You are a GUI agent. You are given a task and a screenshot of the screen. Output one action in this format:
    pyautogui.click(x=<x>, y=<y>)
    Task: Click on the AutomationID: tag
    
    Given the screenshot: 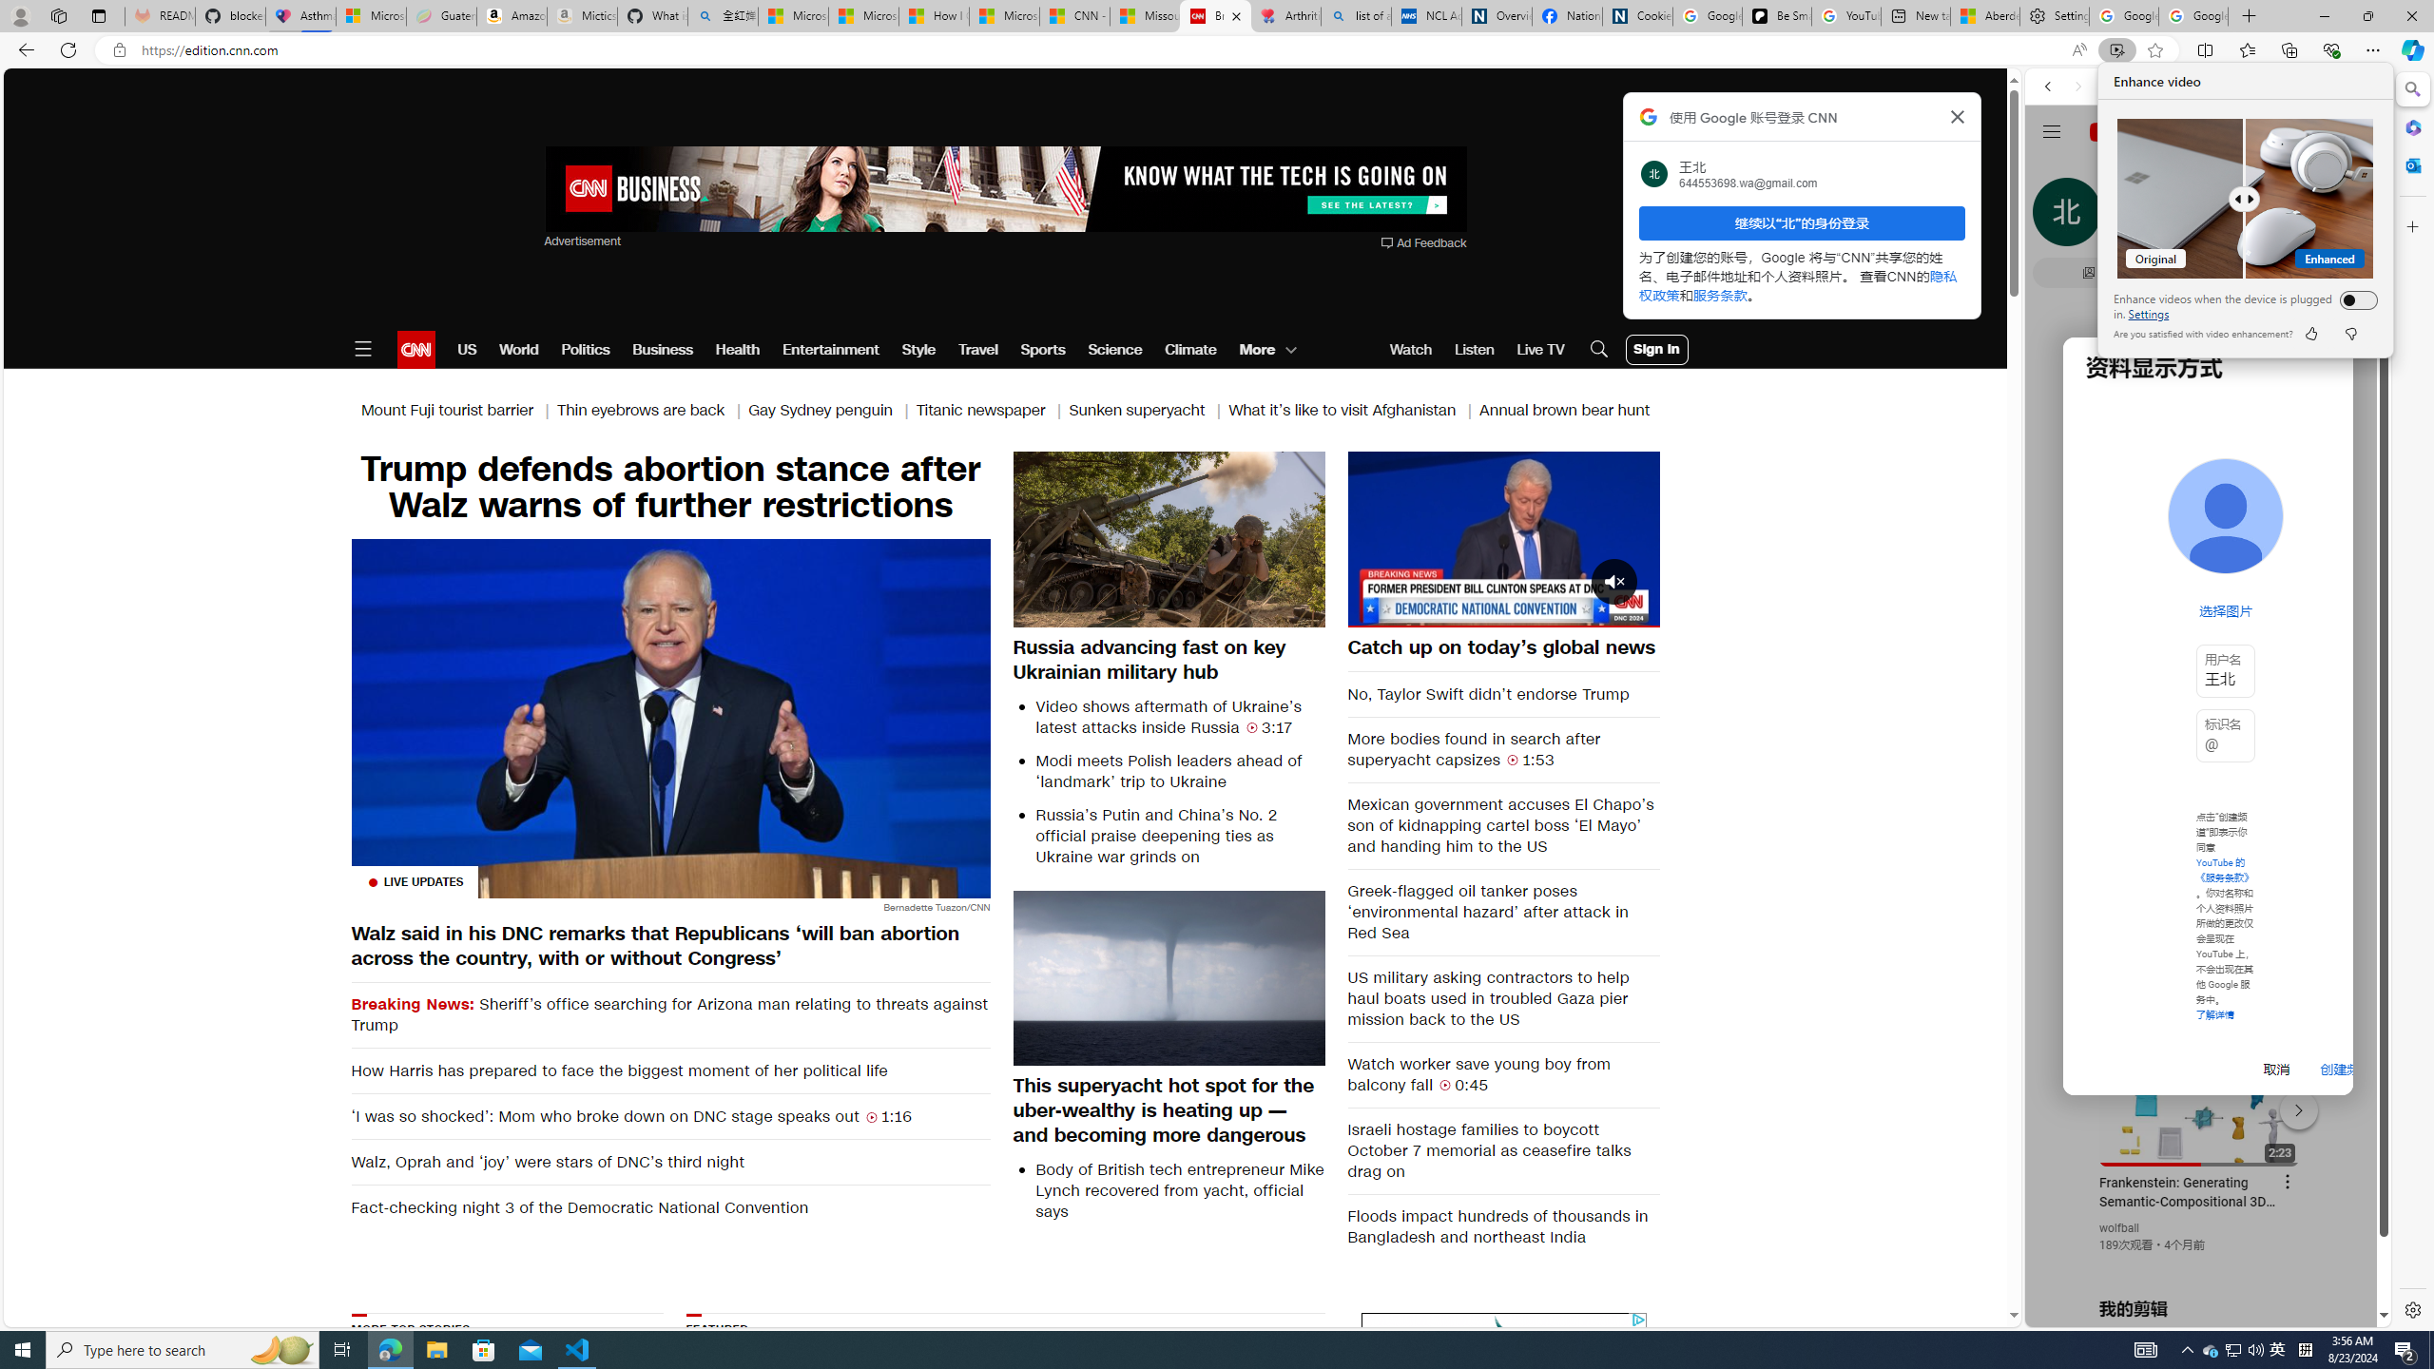 What is the action you would take?
    pyautogui.click(x=1149, y=411)
    